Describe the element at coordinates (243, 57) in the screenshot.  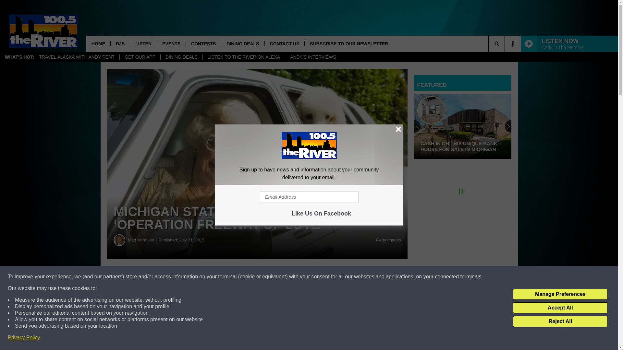
I see `LISTEN TO THE RIVER ON ALEXA` at that location.